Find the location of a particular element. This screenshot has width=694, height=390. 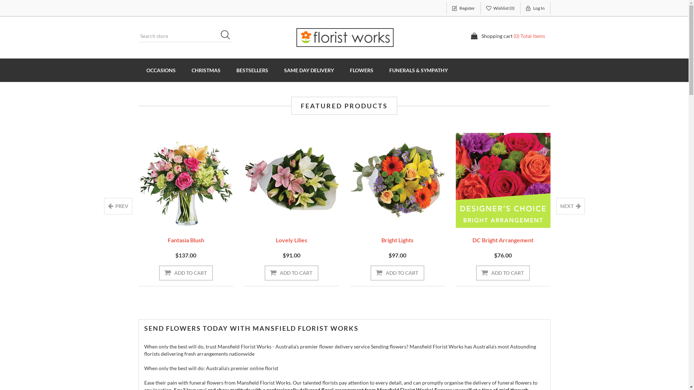

Lovely Lilies is located at coordinates (291, 240).